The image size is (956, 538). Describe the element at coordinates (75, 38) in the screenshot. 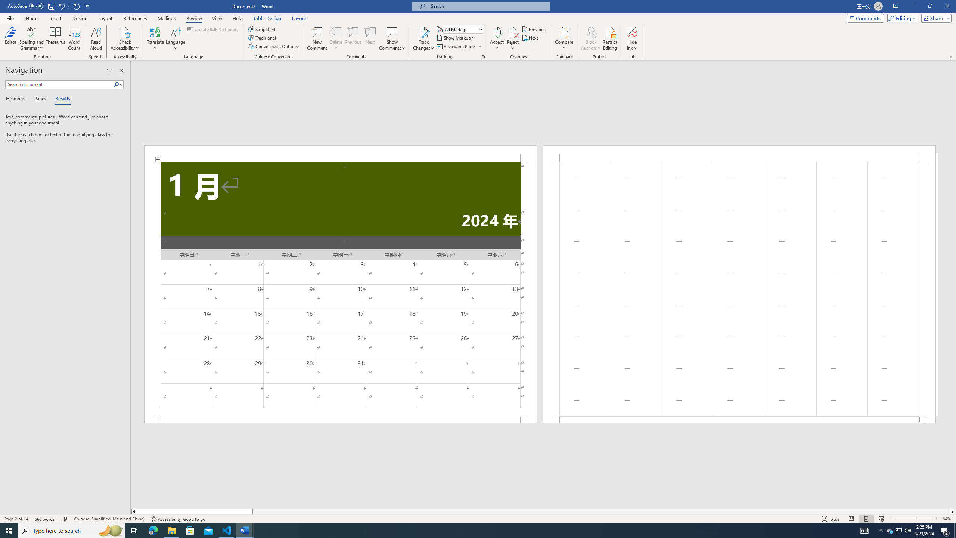

I see `Word Count` at that location.